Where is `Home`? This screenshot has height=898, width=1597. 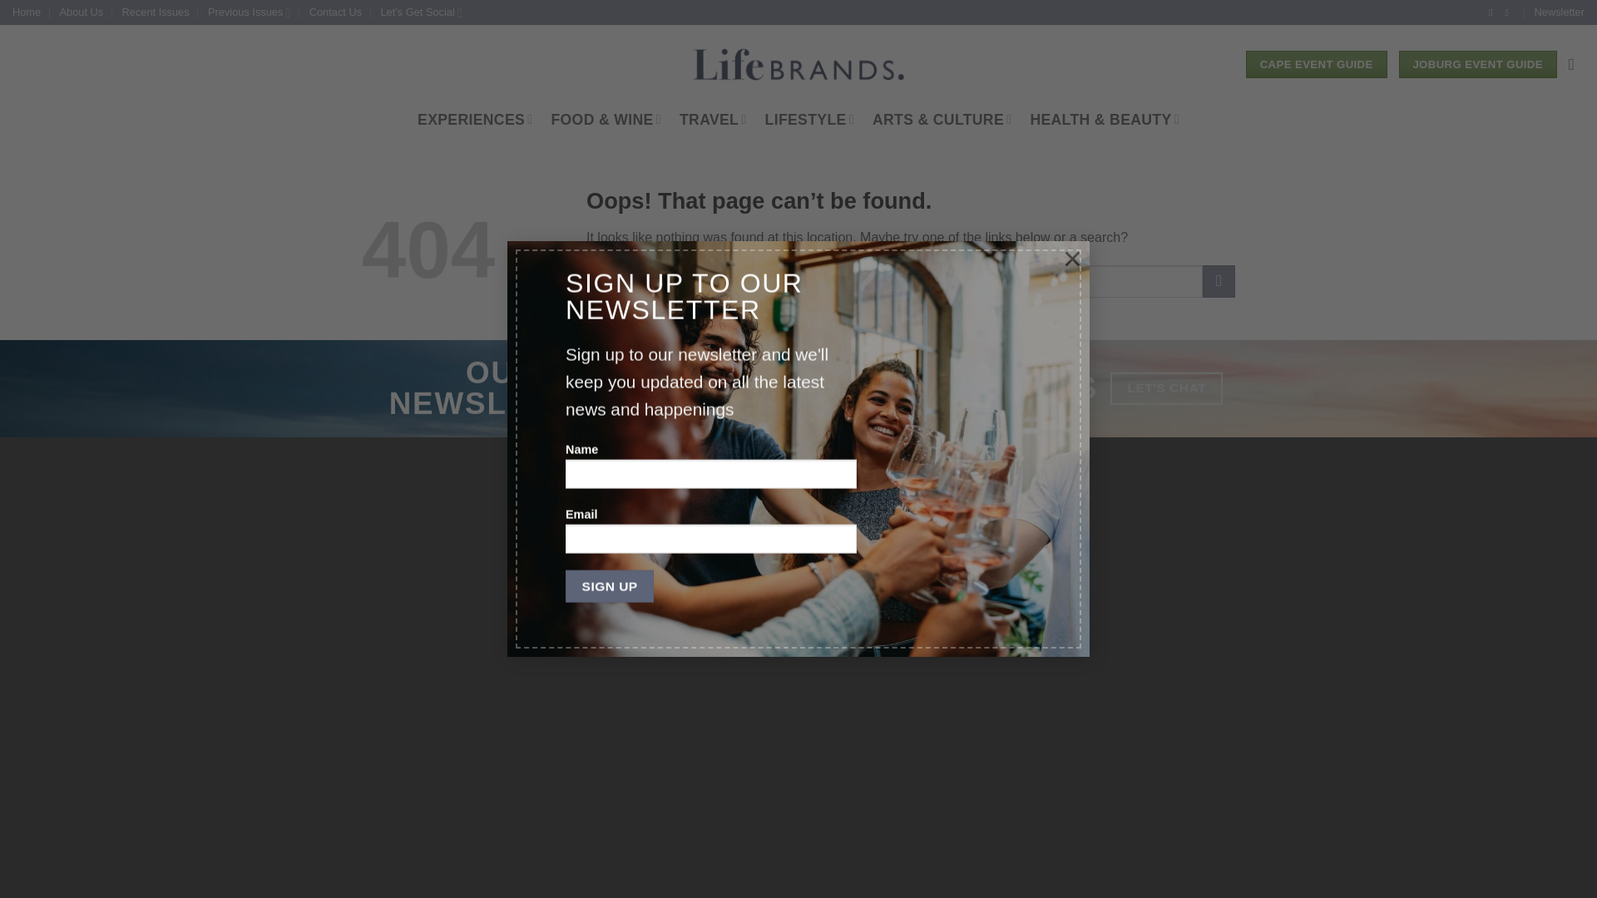
Home is located at coordinates (27, 12).